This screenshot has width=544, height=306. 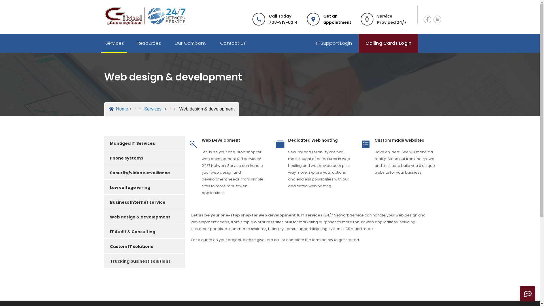 I want to click on Managed IT Services, so click(x=144, y=143).